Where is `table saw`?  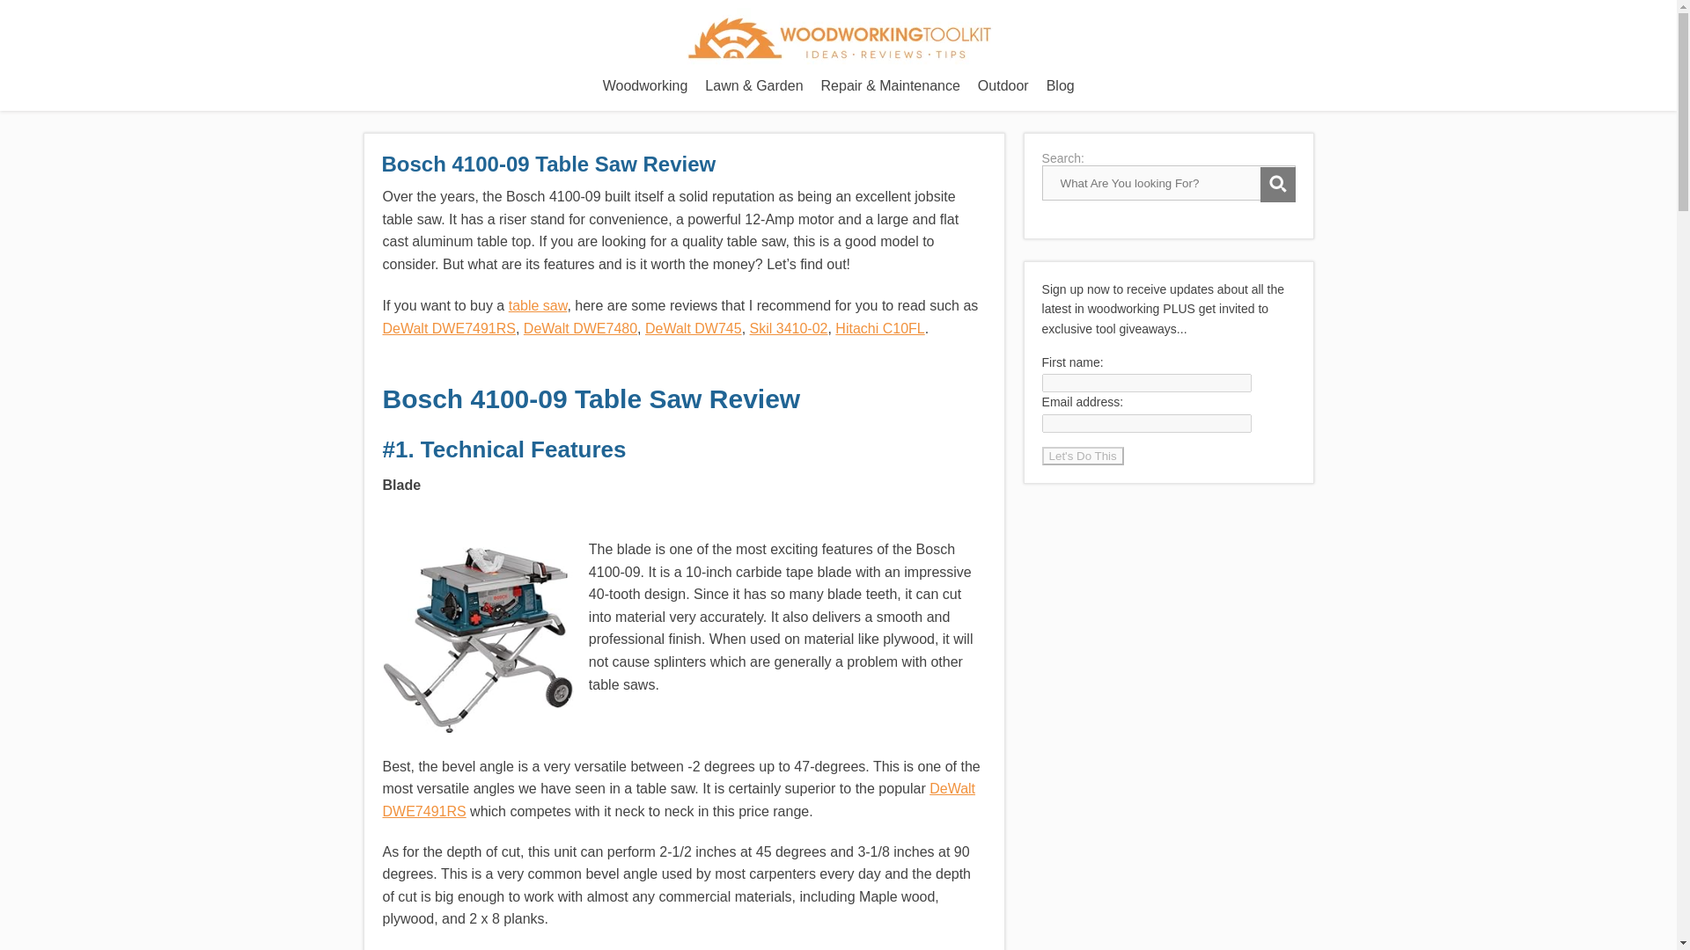 table saw is located at coordinates (538, 306).